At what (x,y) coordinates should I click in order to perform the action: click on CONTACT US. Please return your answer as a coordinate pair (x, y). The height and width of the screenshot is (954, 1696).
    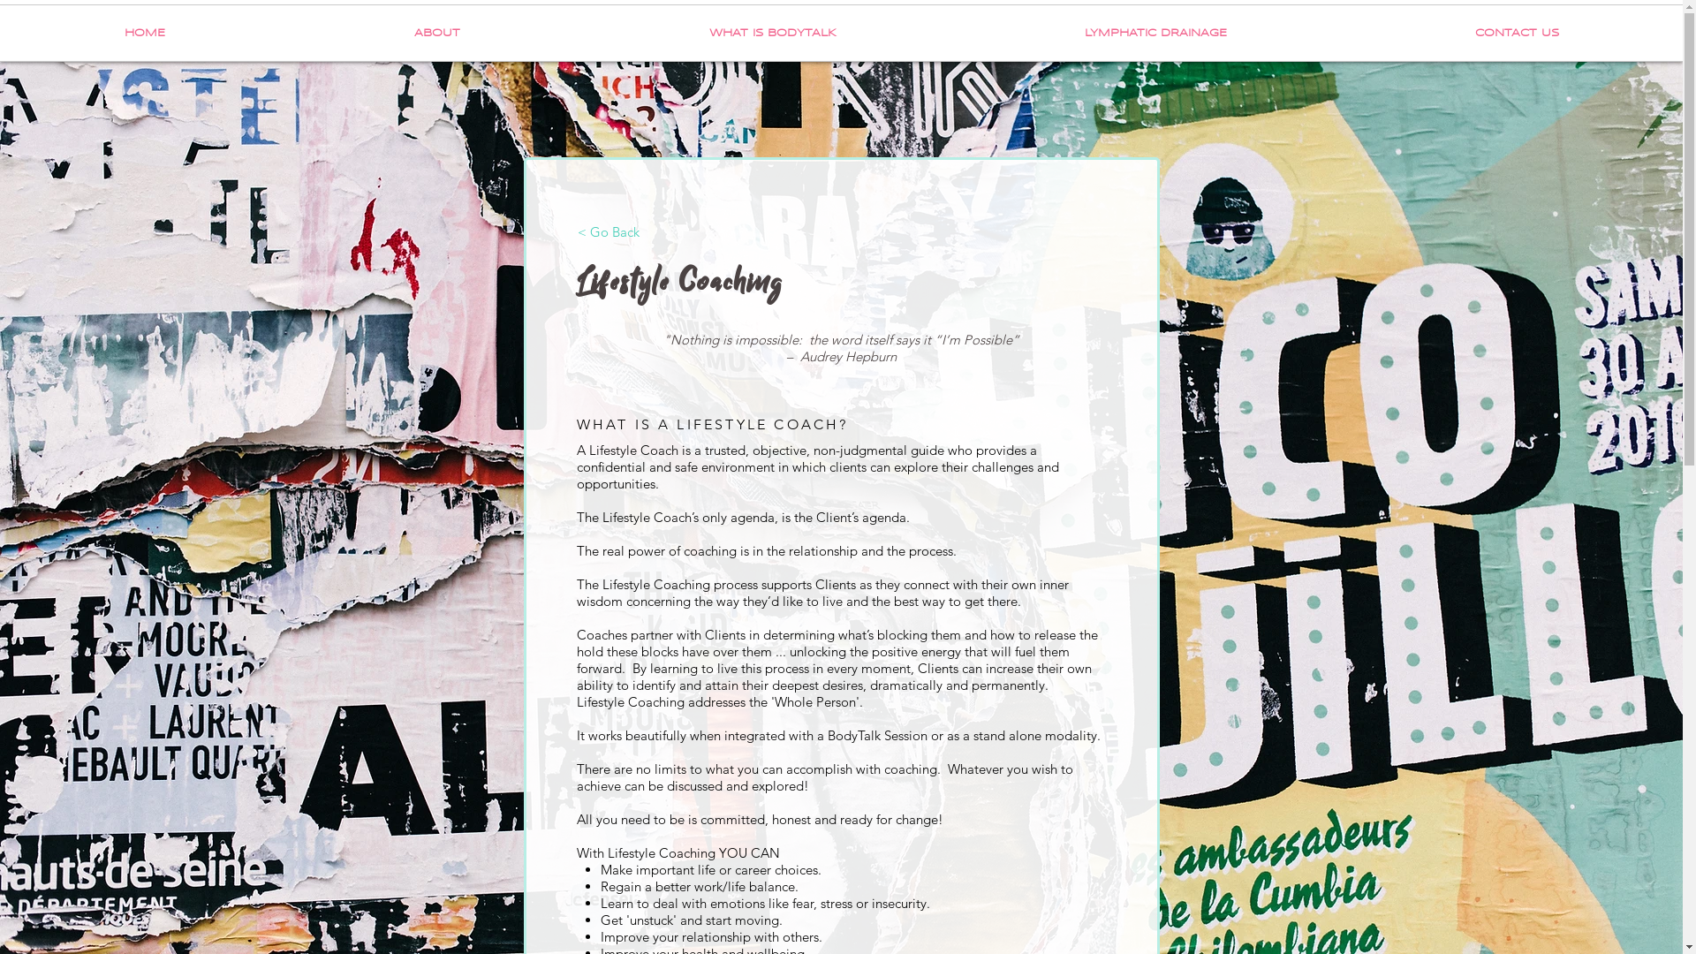
    Looking at the image, I should click on (1517, 34).